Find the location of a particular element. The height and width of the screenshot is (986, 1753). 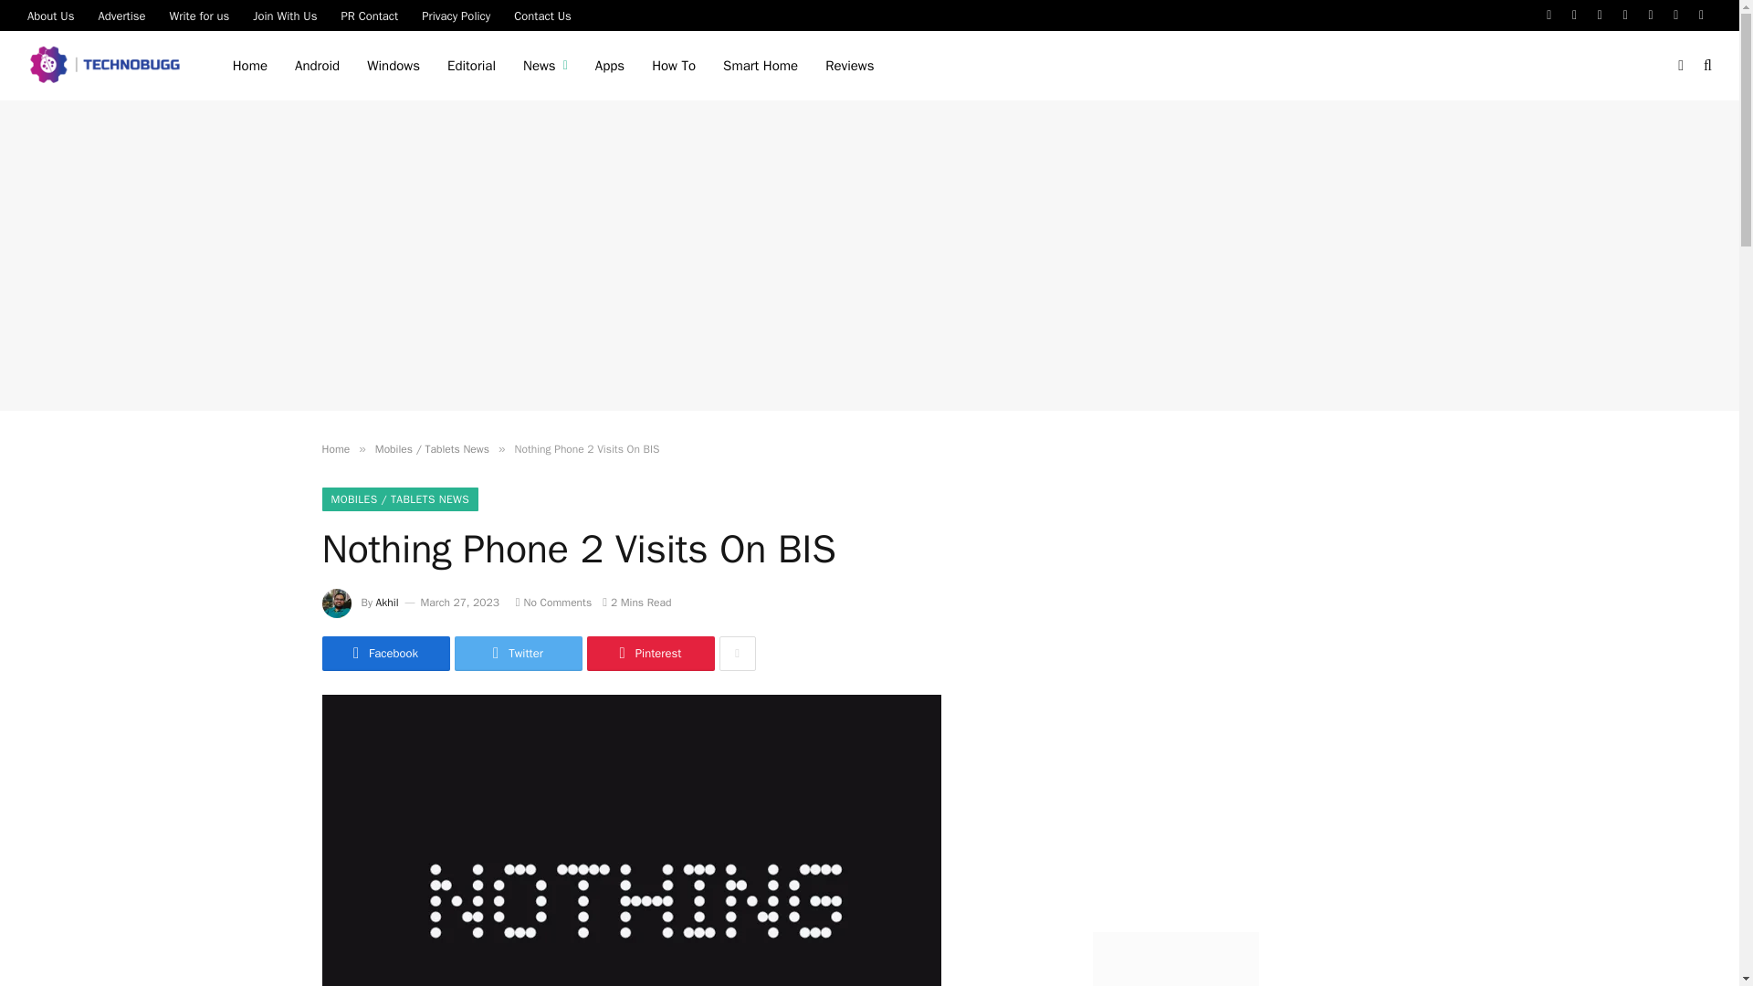

Share on Facebook is located at coordinates (384, 654).